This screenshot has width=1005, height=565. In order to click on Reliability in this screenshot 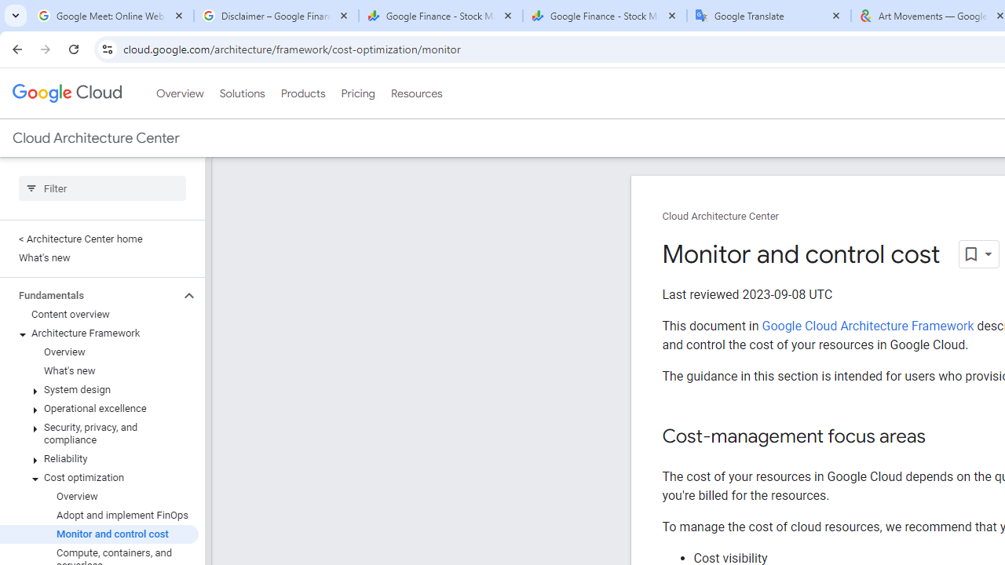, I will do `click(99, 458)`.